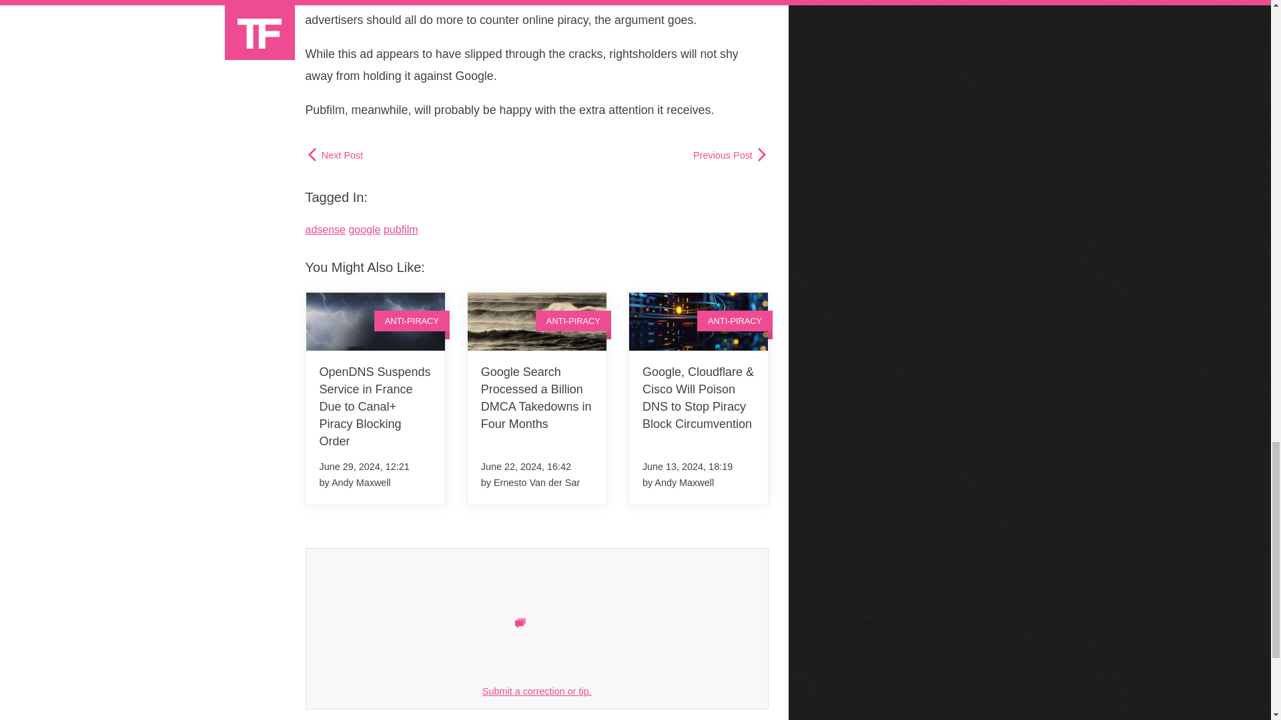 The width and height of the screenshot is (1281, 720). What do you see at coordinates (335, 154) in the screenshot?
I see `Next Post` at bounding box center [335, 154].